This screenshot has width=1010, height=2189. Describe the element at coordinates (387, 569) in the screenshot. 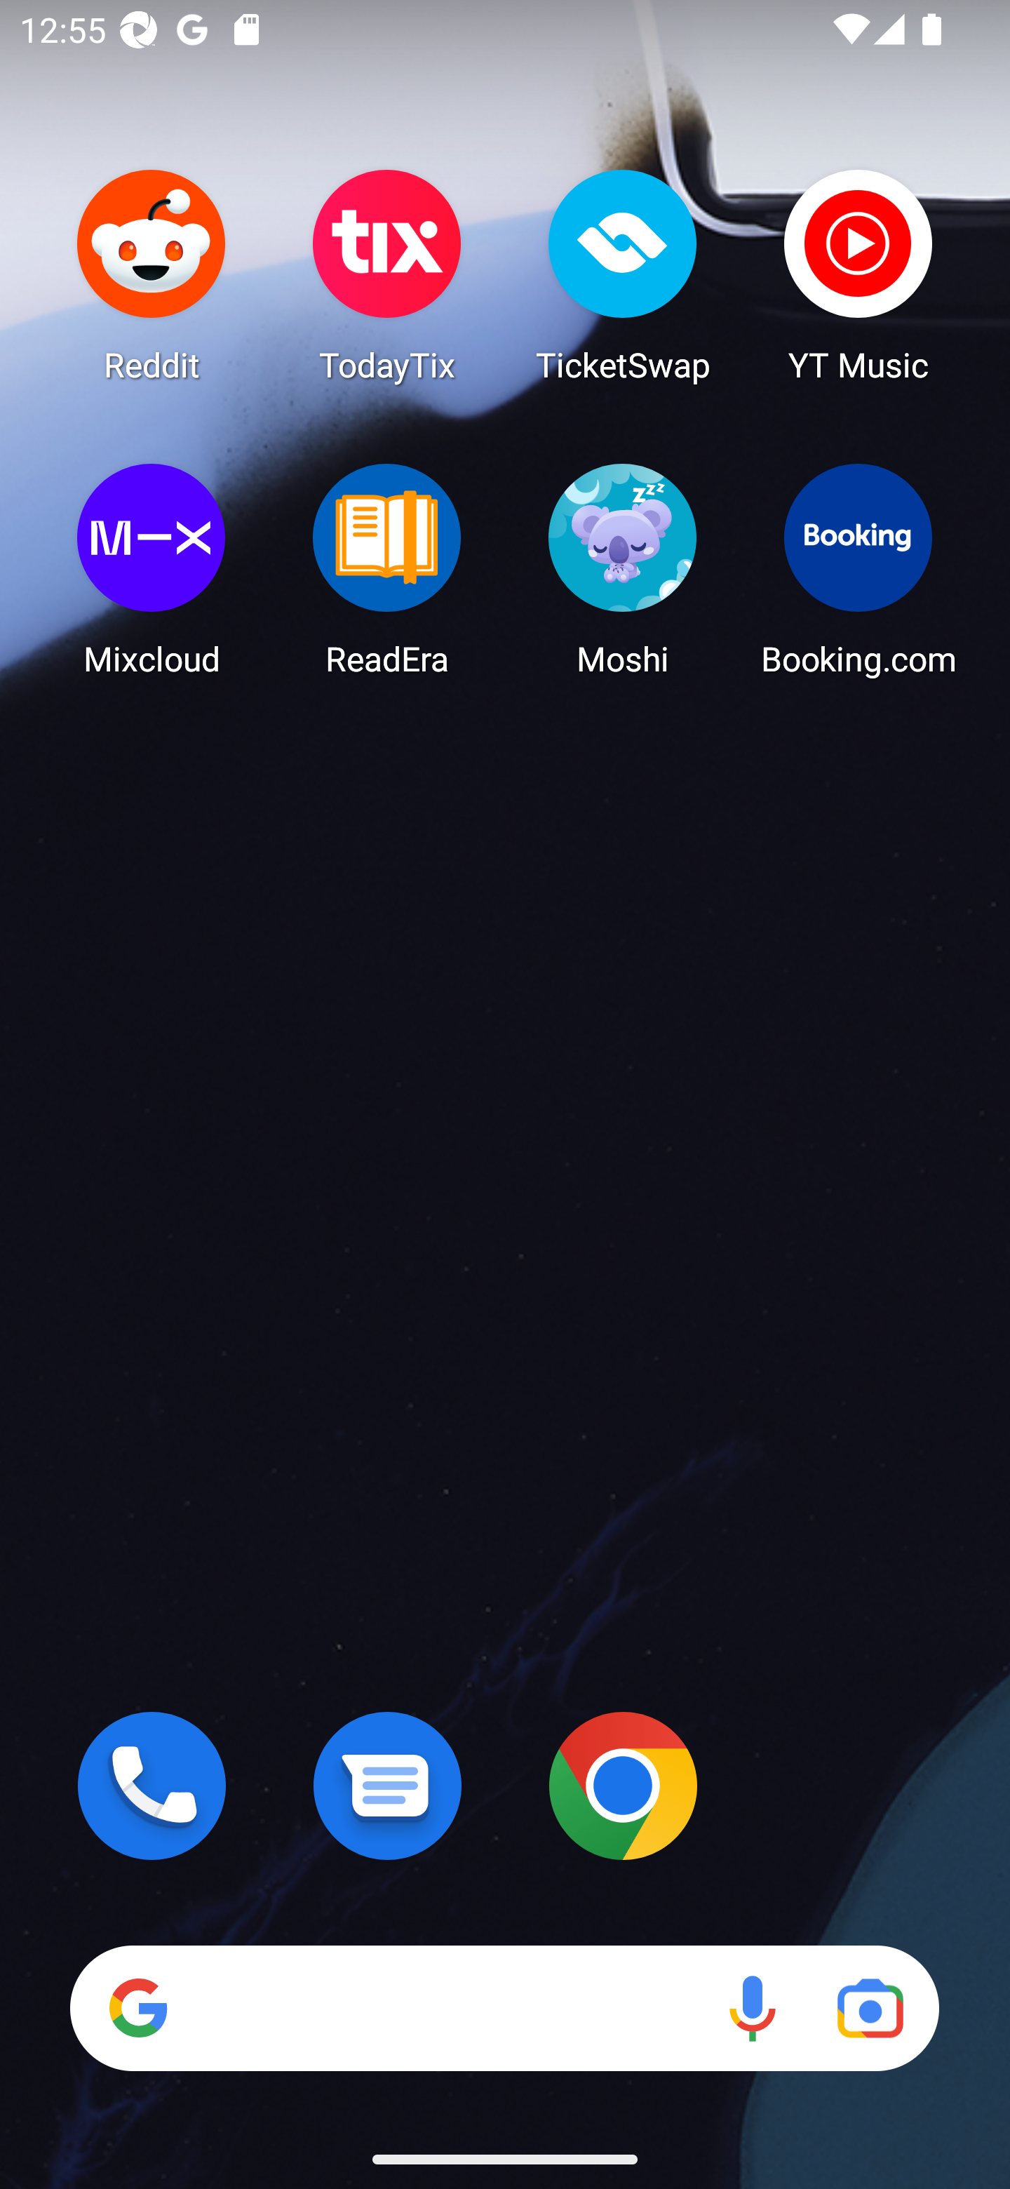

I see `ReadEra` at that location.